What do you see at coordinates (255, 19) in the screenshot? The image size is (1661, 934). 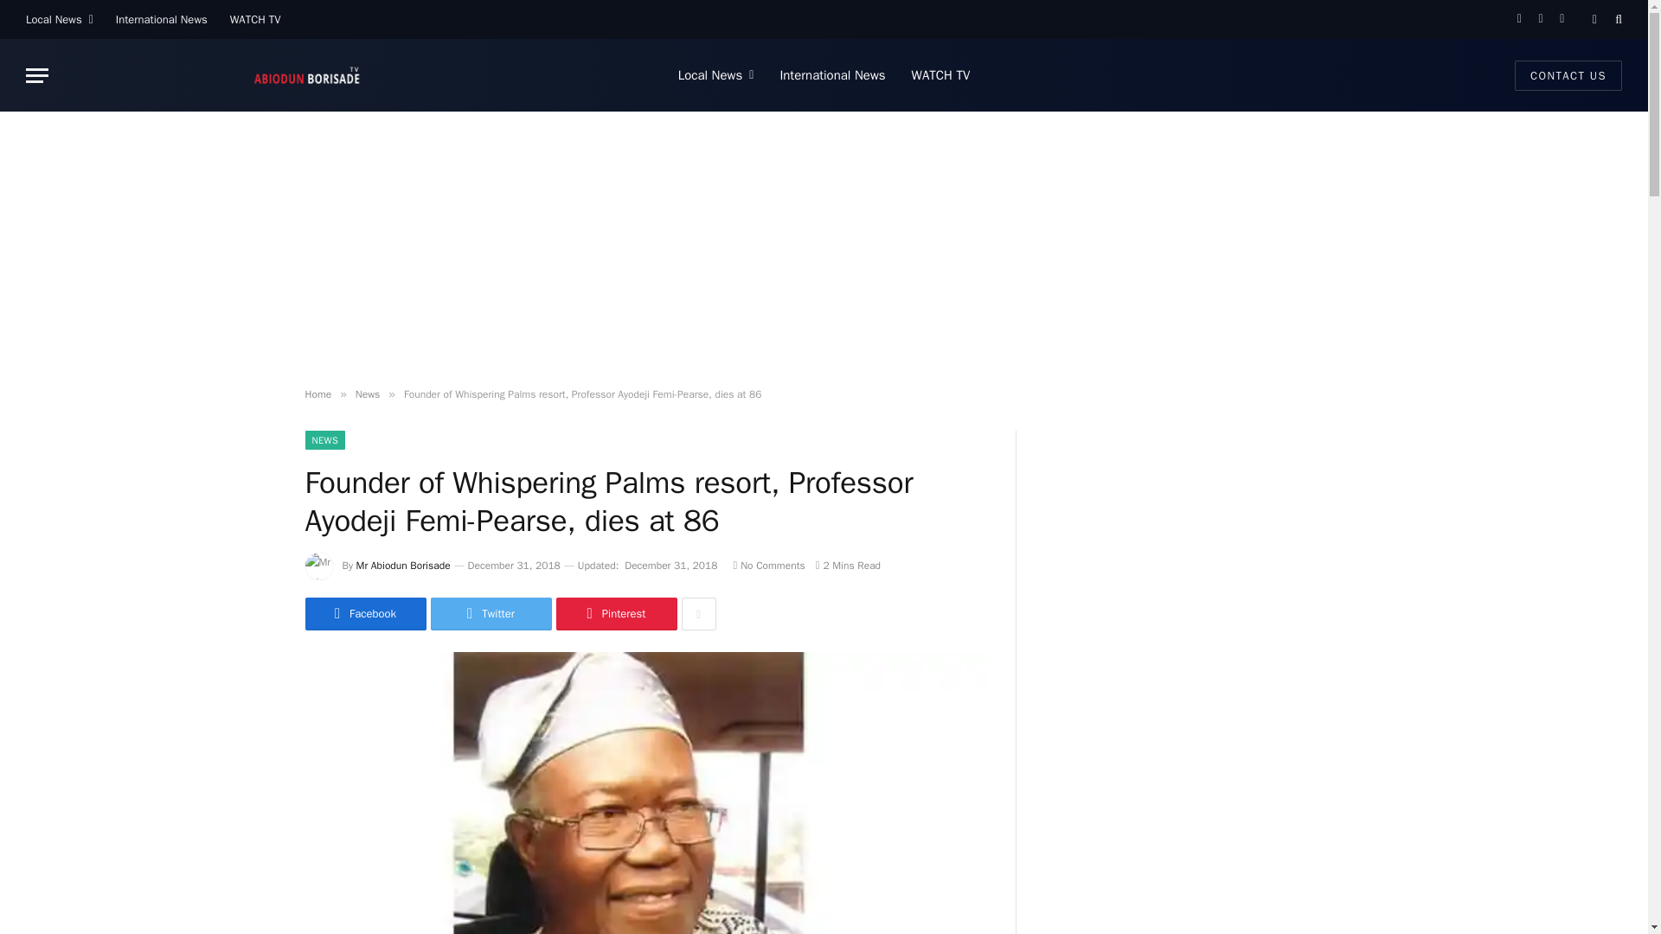 I see `WATCH TV` at bounding box center [255, 19].